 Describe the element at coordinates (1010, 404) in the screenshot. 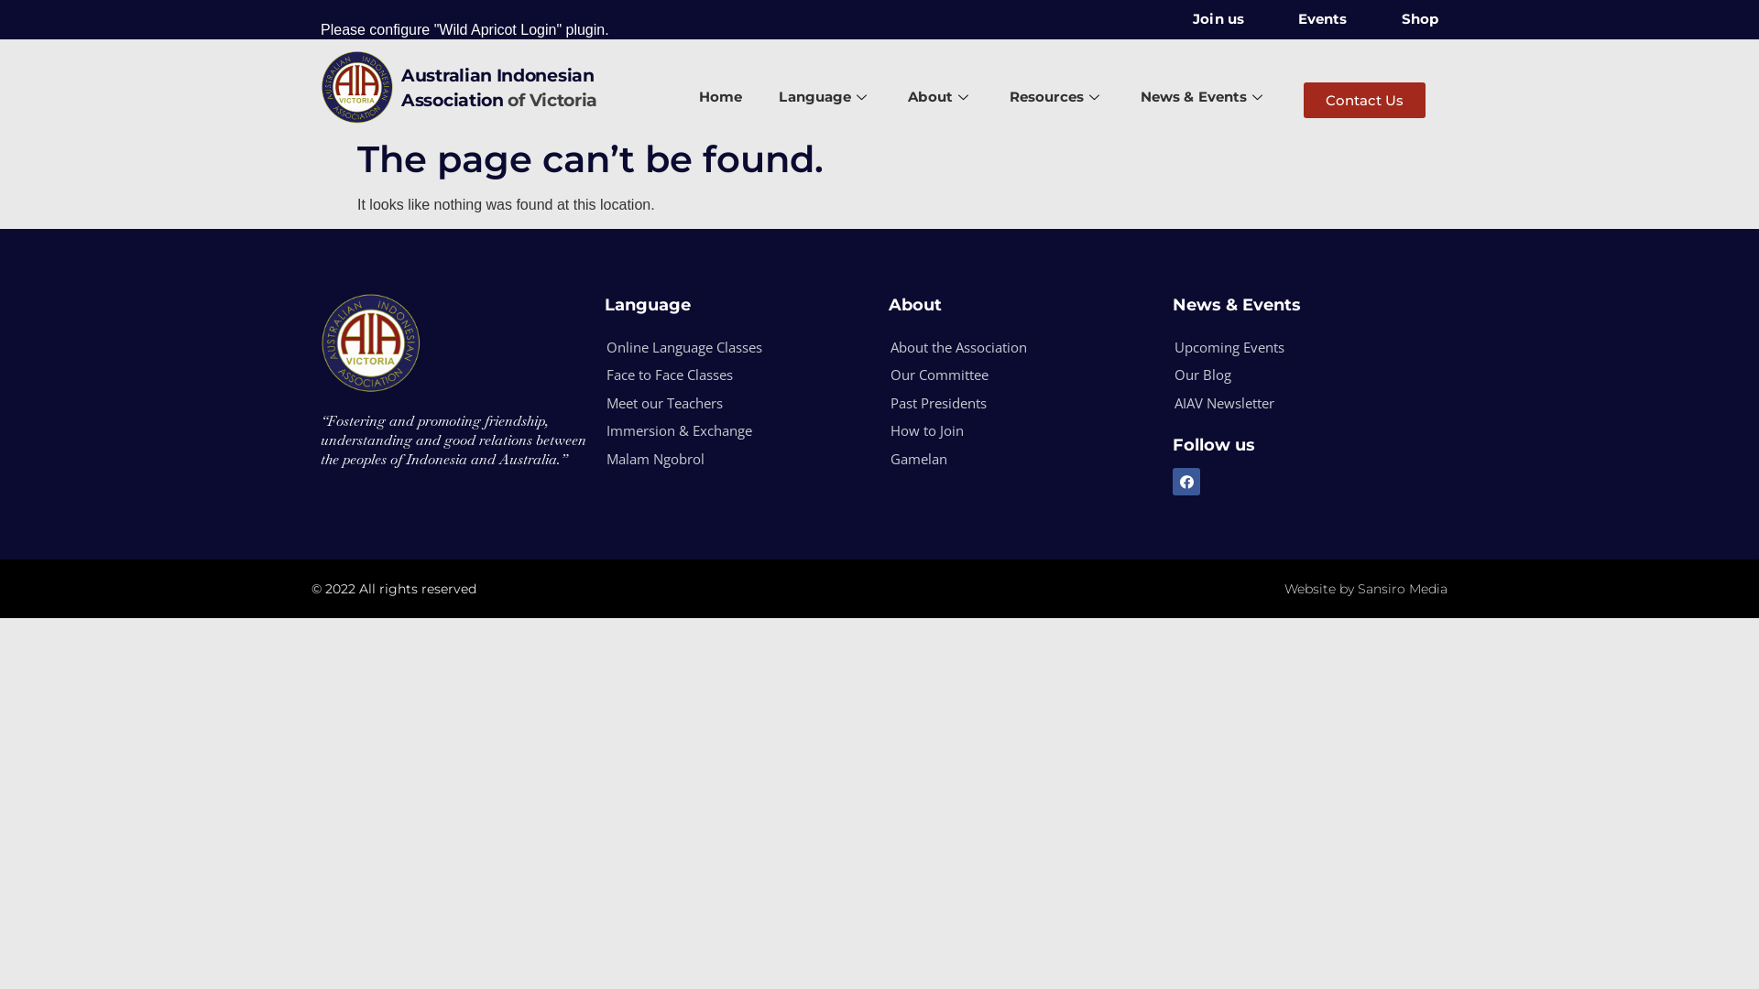

I see `Past Presidents` at that location.